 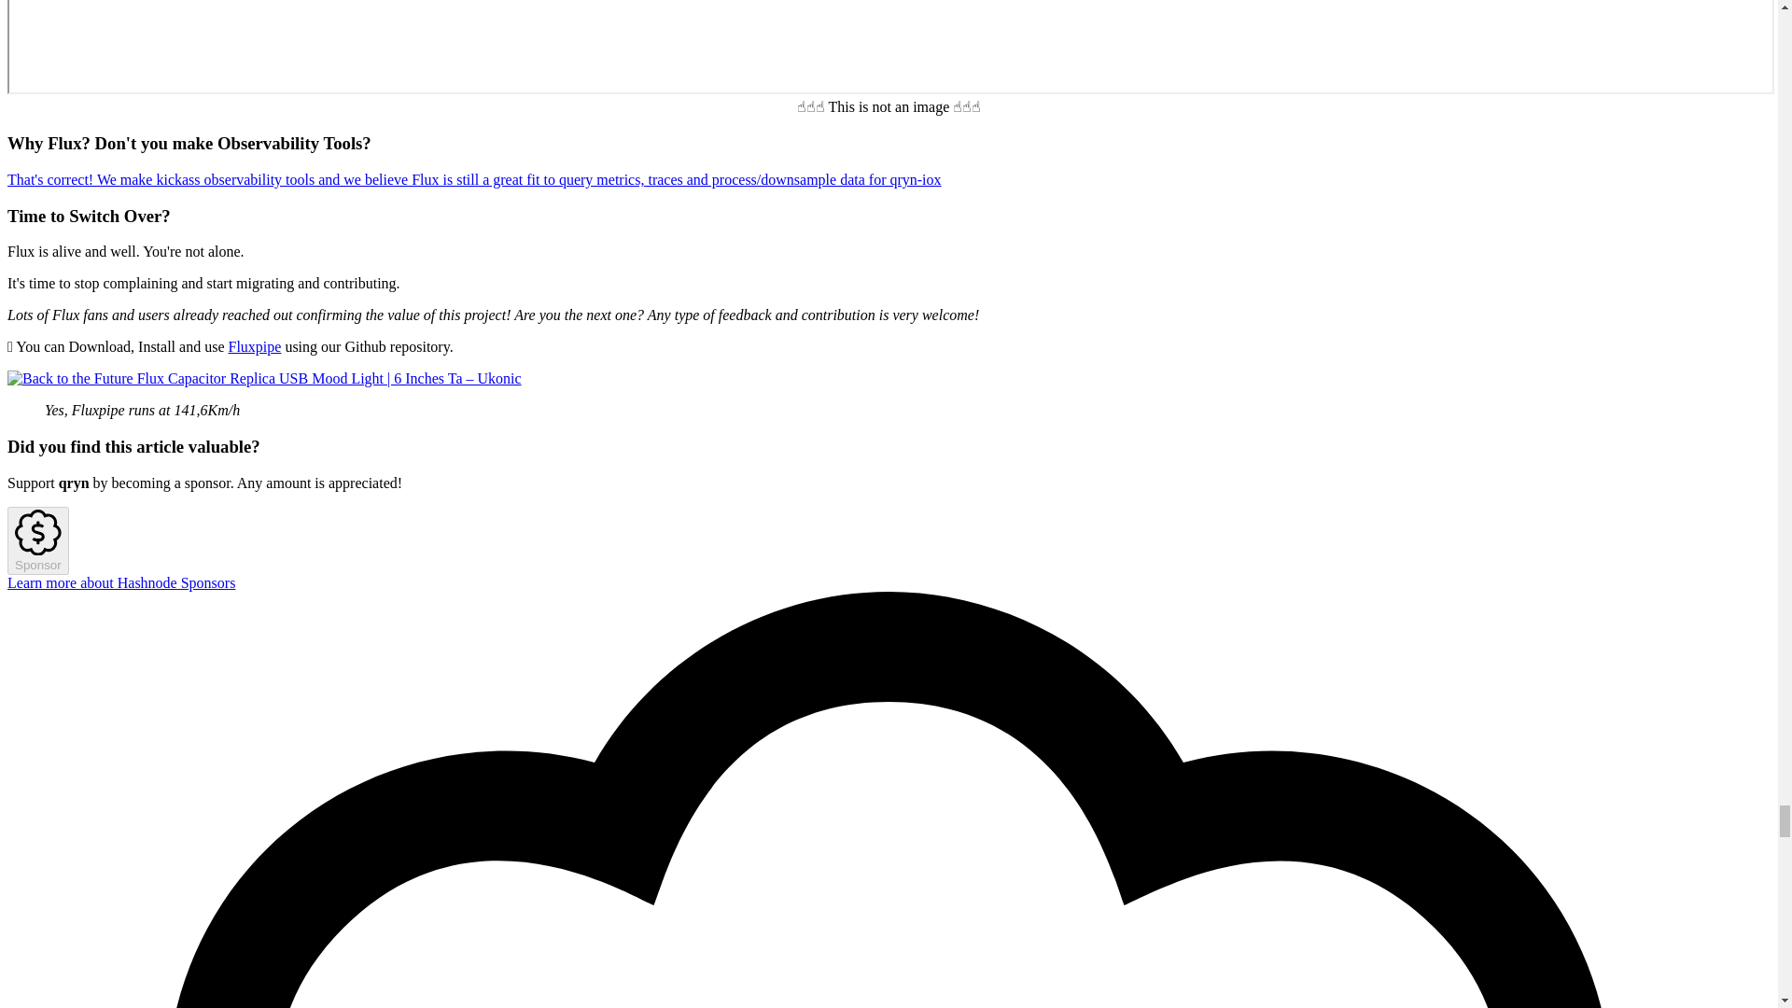 What do you see at coordinates (254, 346) in the screenshot?
I see `Fluxpipe` at bounding box center [254, 346].